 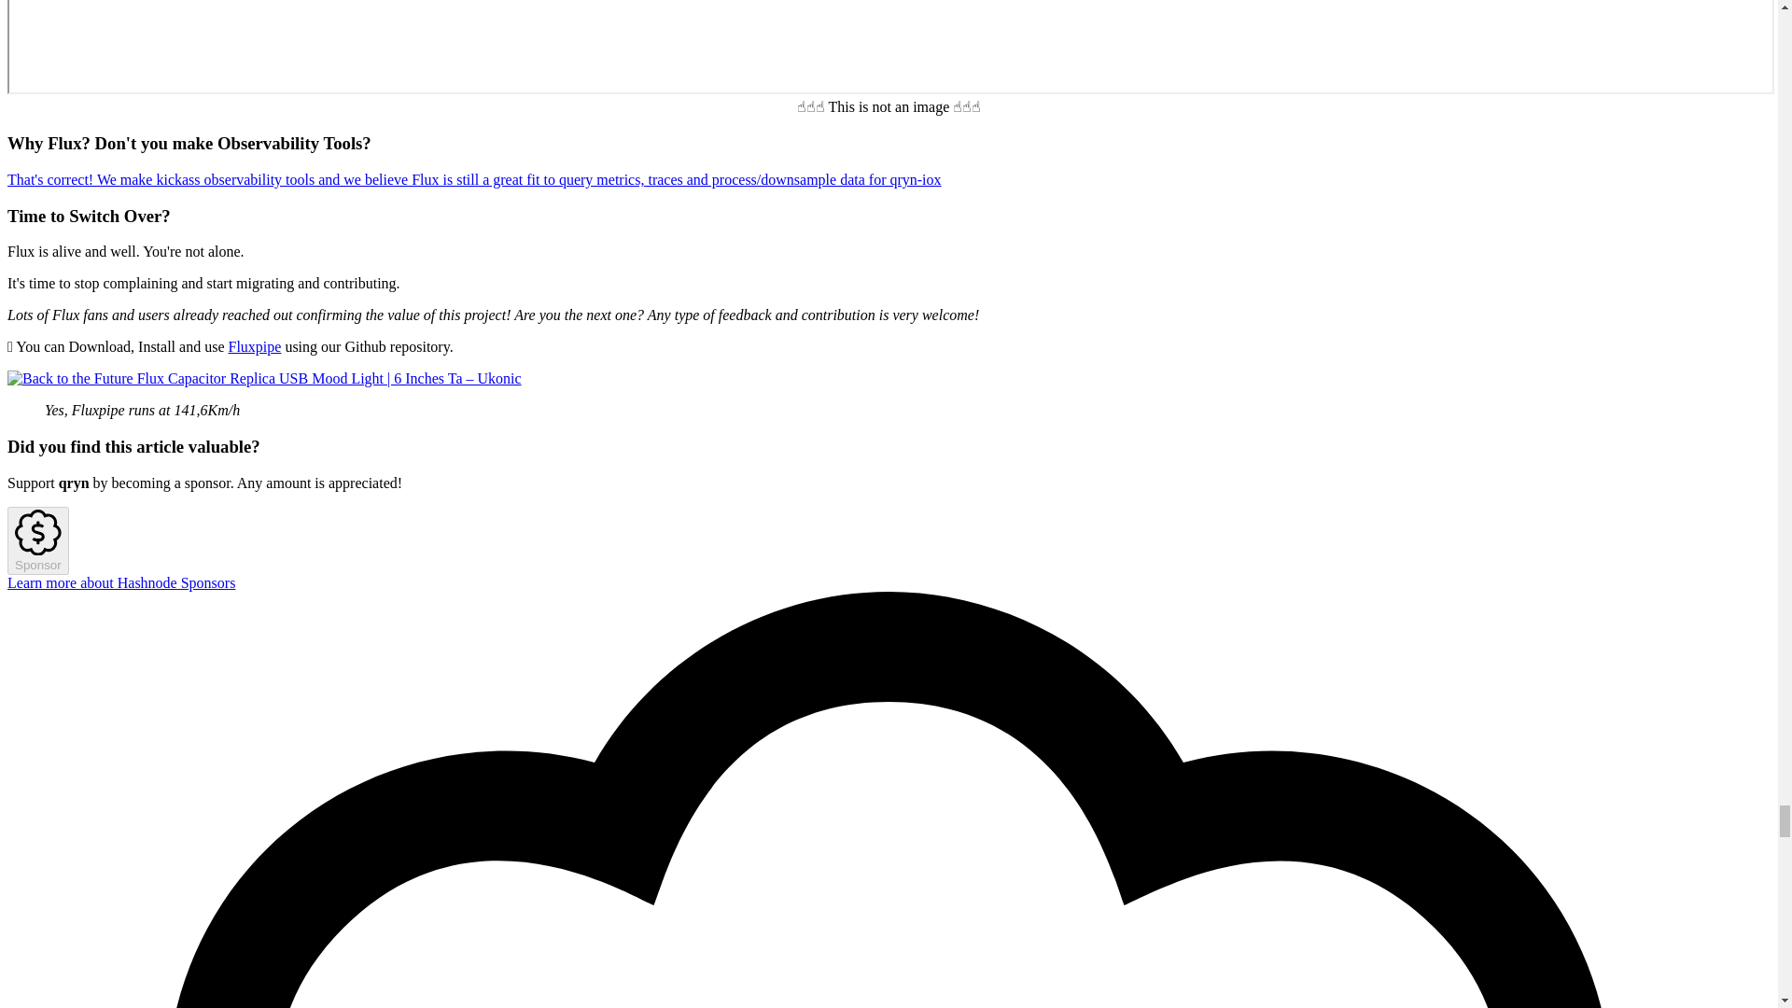 What do you see at coordinates (254, 346) in the screenshot?
I see `Fluxpipe` at bounding box center [254, 346].